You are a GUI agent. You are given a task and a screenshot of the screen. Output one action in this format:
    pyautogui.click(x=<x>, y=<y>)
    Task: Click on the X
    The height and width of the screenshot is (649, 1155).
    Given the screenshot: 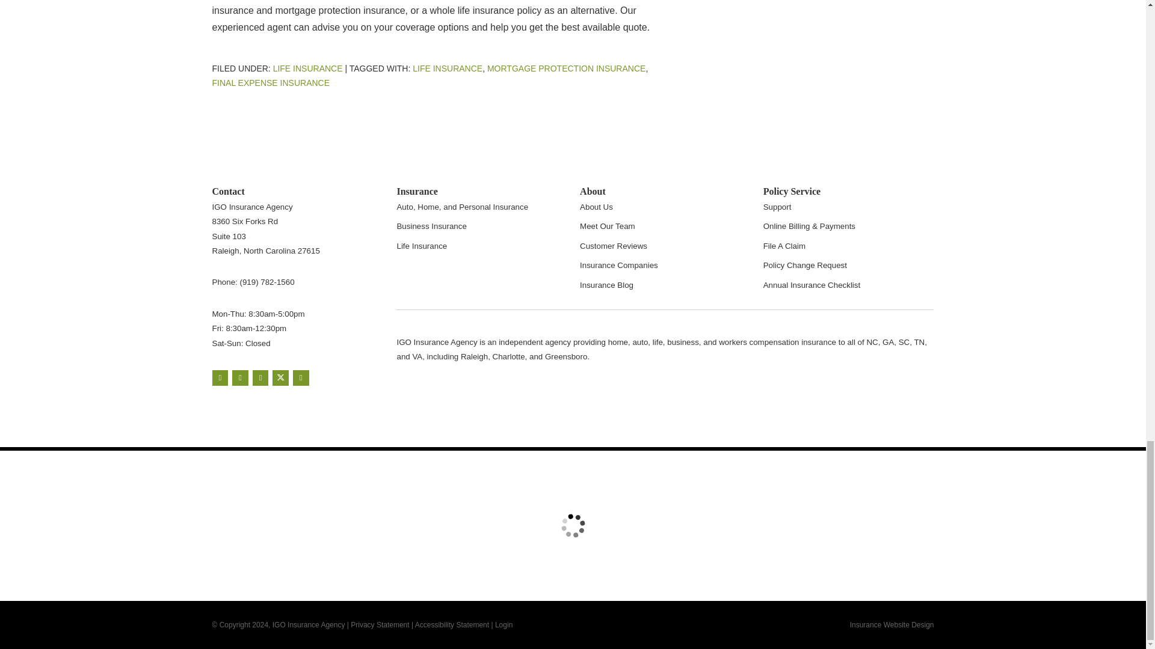 What is the action you would take?
    pyautogui.click(x=280, y=377)
    